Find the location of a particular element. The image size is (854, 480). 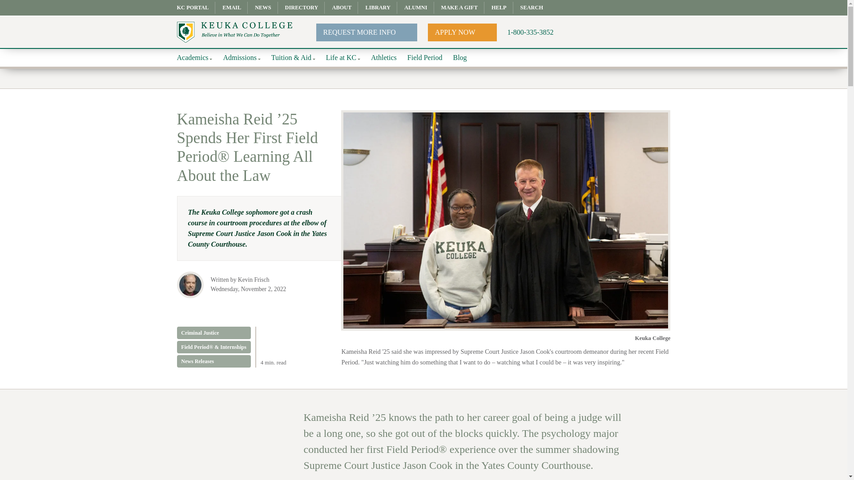

Admissions is located at coordinates (242, 58).